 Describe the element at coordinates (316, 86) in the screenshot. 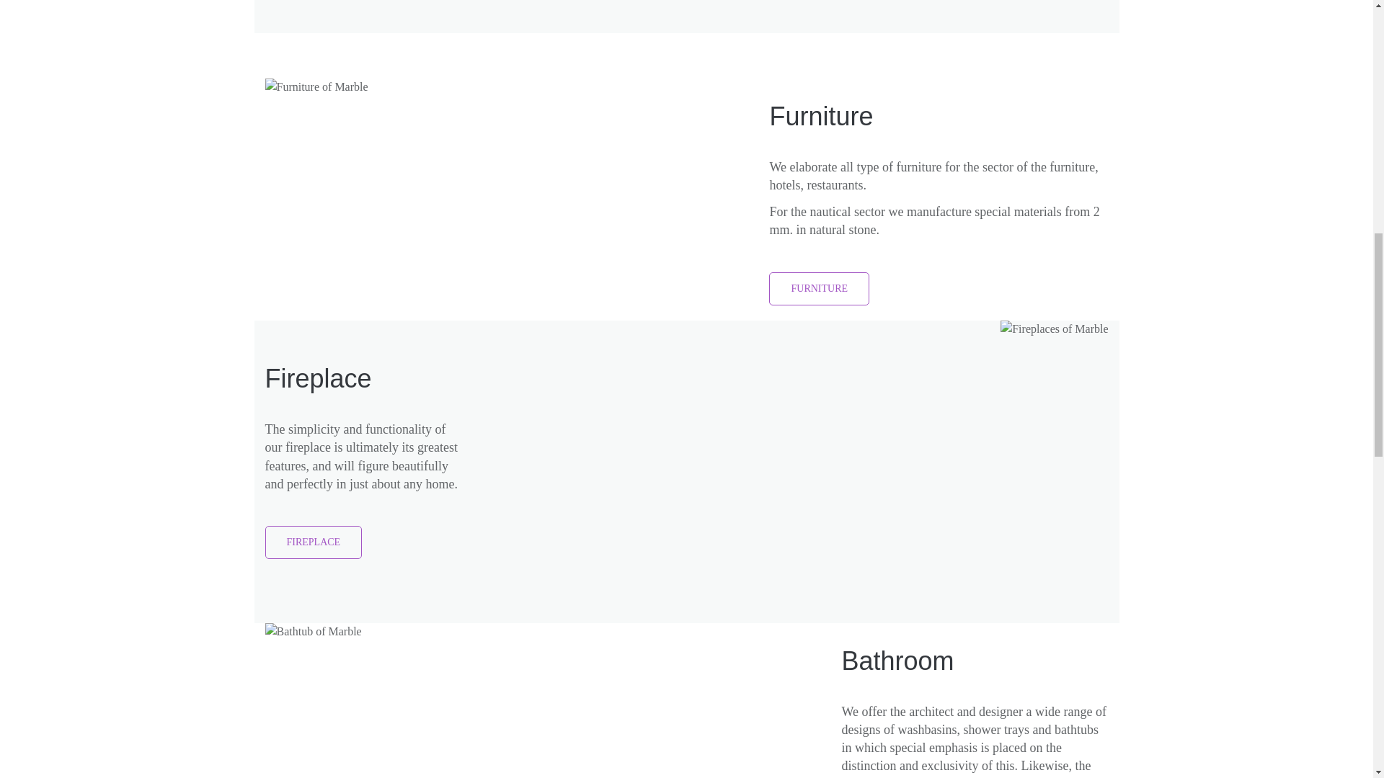

I see `Furniture` at that location.